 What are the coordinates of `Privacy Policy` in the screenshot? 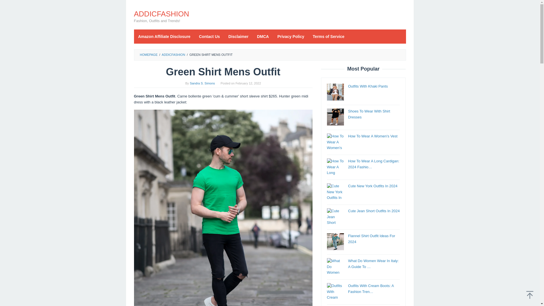 It's located at (291, 36).